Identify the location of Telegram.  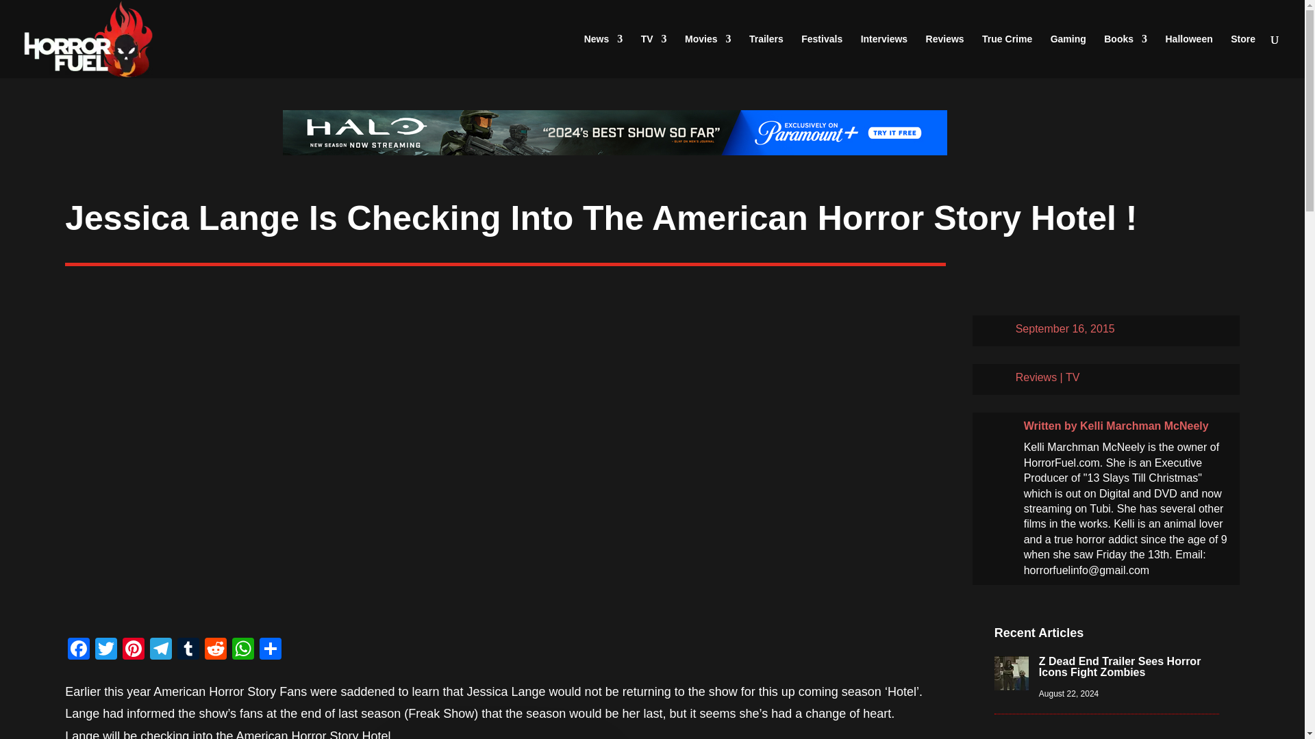
(161, 650).